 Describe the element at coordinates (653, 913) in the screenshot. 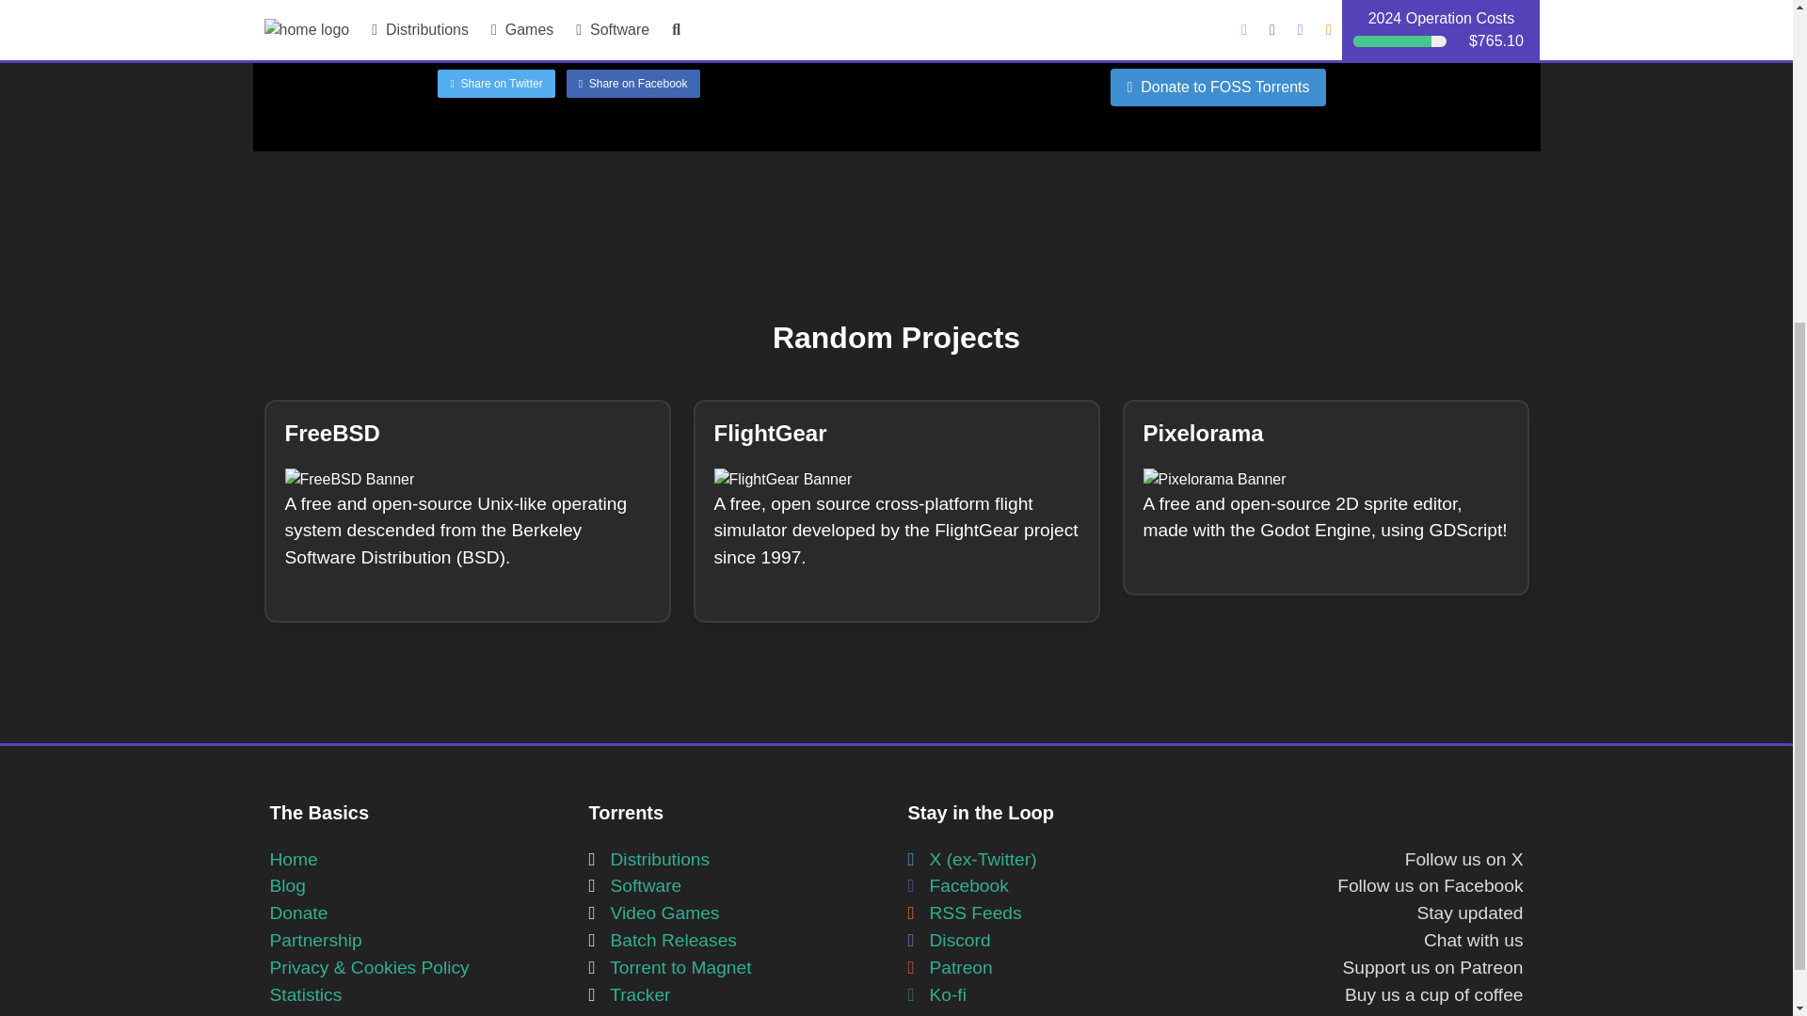

I see `  Video Games` at that location.